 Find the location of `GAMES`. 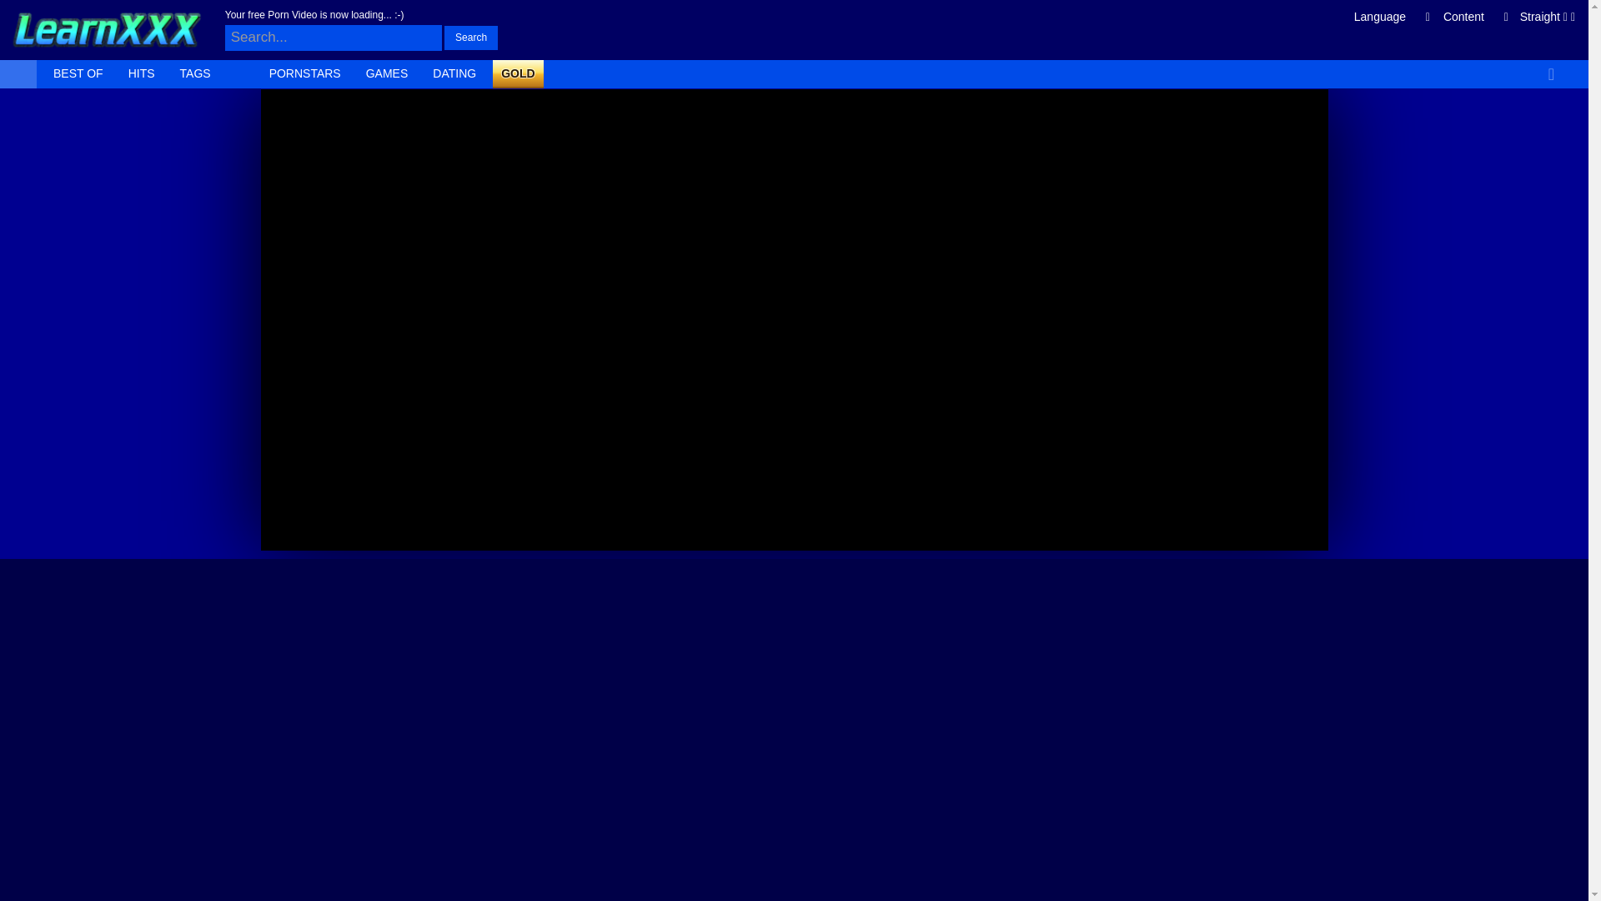

GAMES is located at coordinates (387, 73).